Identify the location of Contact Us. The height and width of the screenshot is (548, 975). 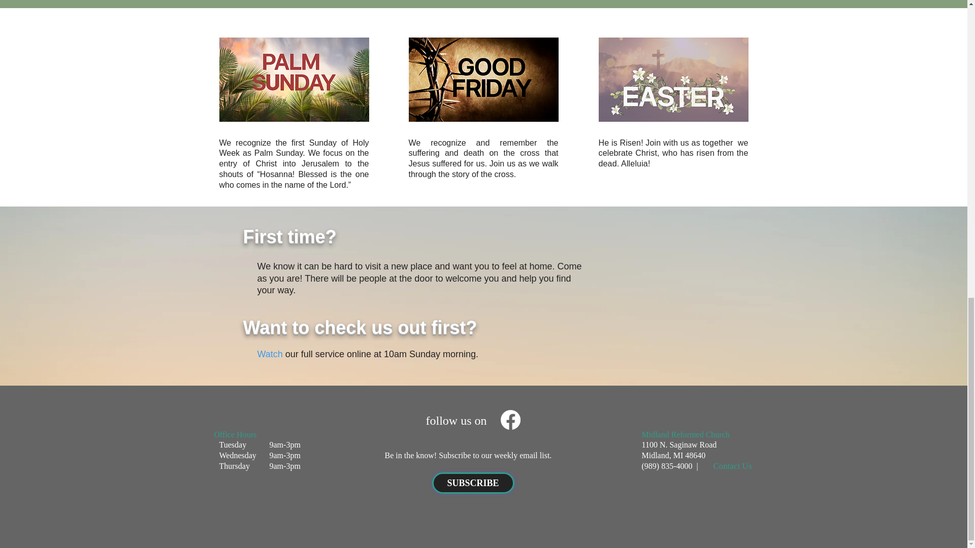
(733, 466).